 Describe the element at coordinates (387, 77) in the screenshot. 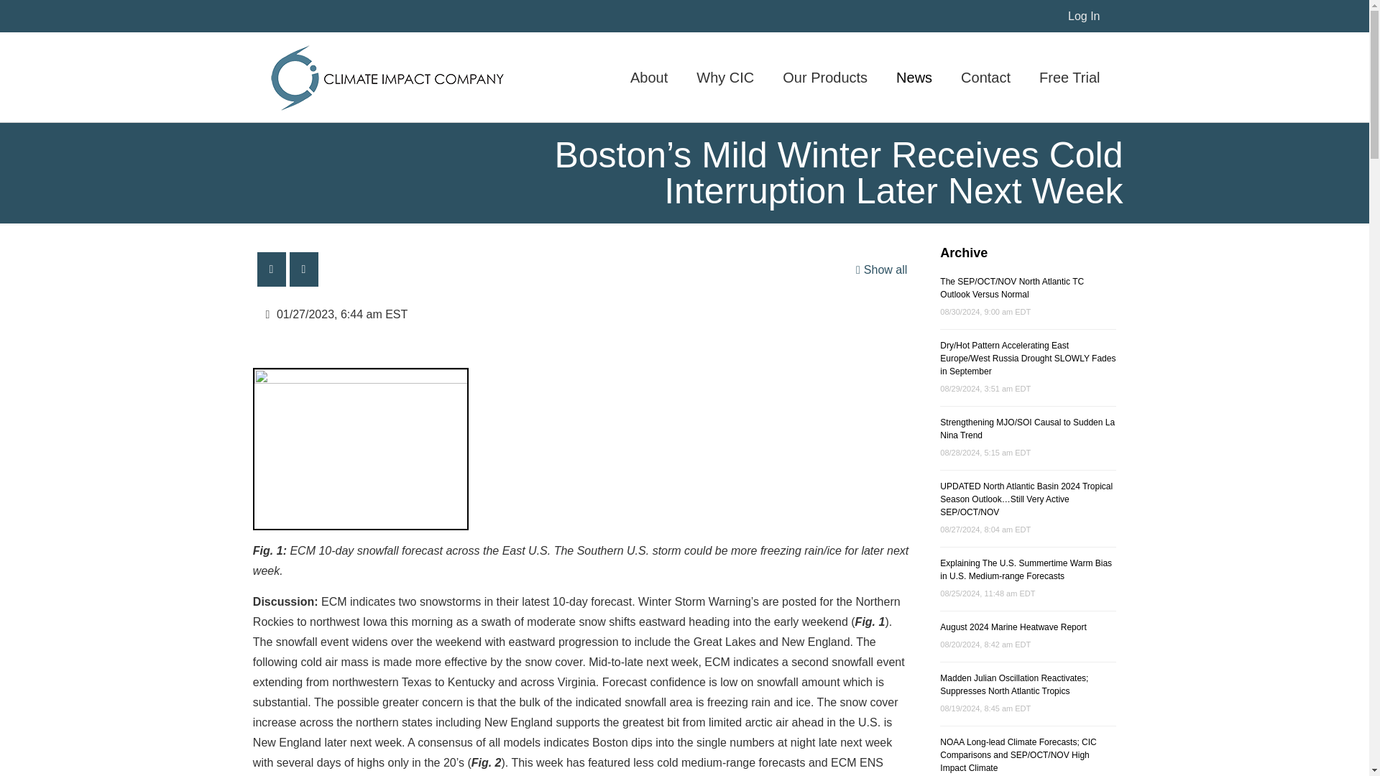

I see `Climate Impact Company` at that location.